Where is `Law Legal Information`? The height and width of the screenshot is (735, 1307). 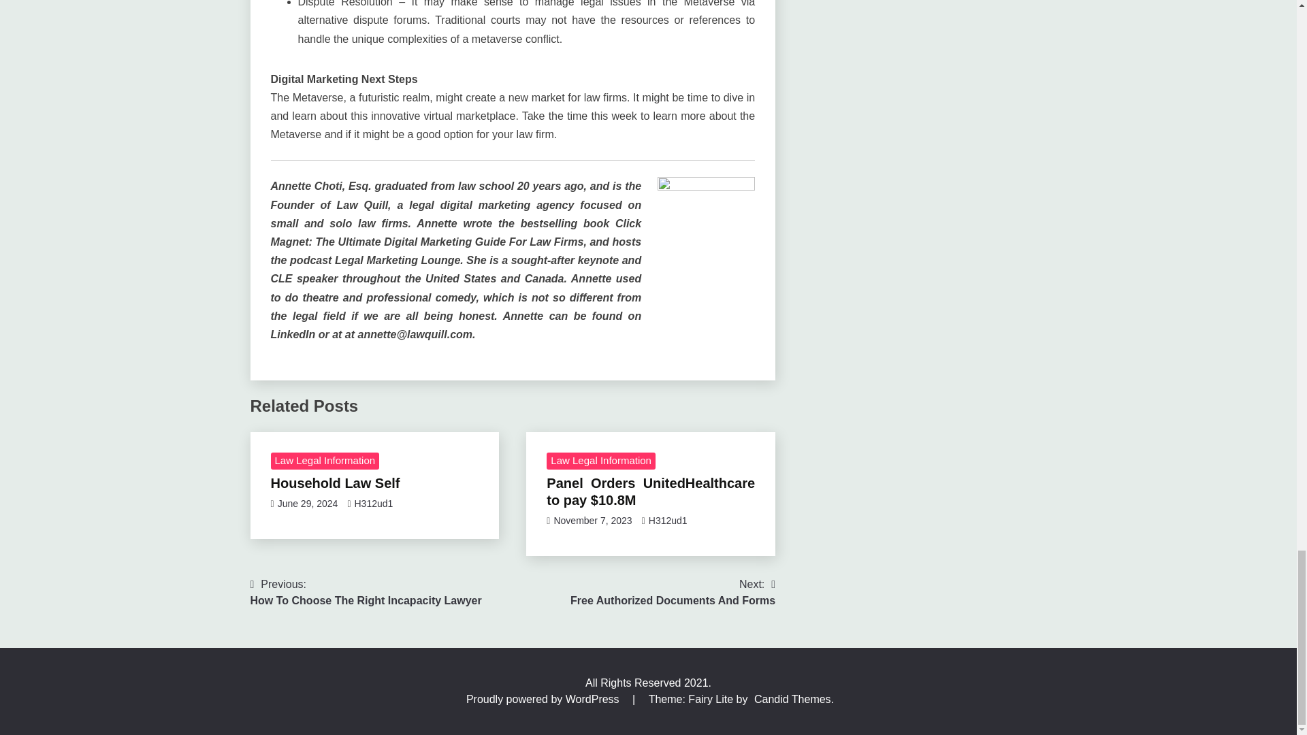 Law Legal Information is located at coordinates (667, 521).